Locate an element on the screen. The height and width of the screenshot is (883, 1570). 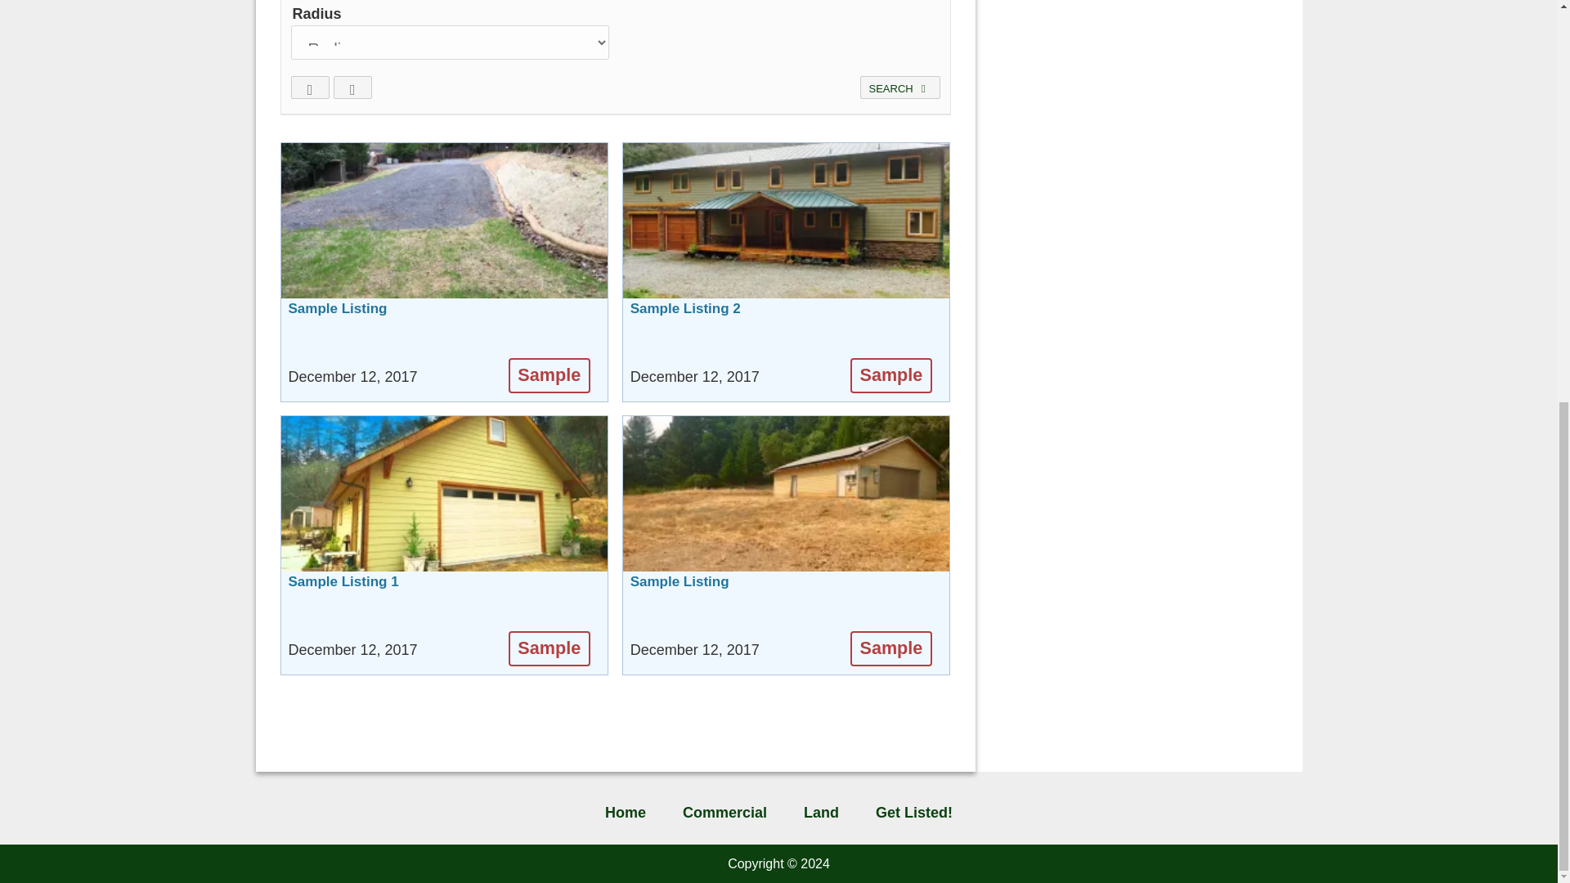
Land is located at coordinates (821, 816).